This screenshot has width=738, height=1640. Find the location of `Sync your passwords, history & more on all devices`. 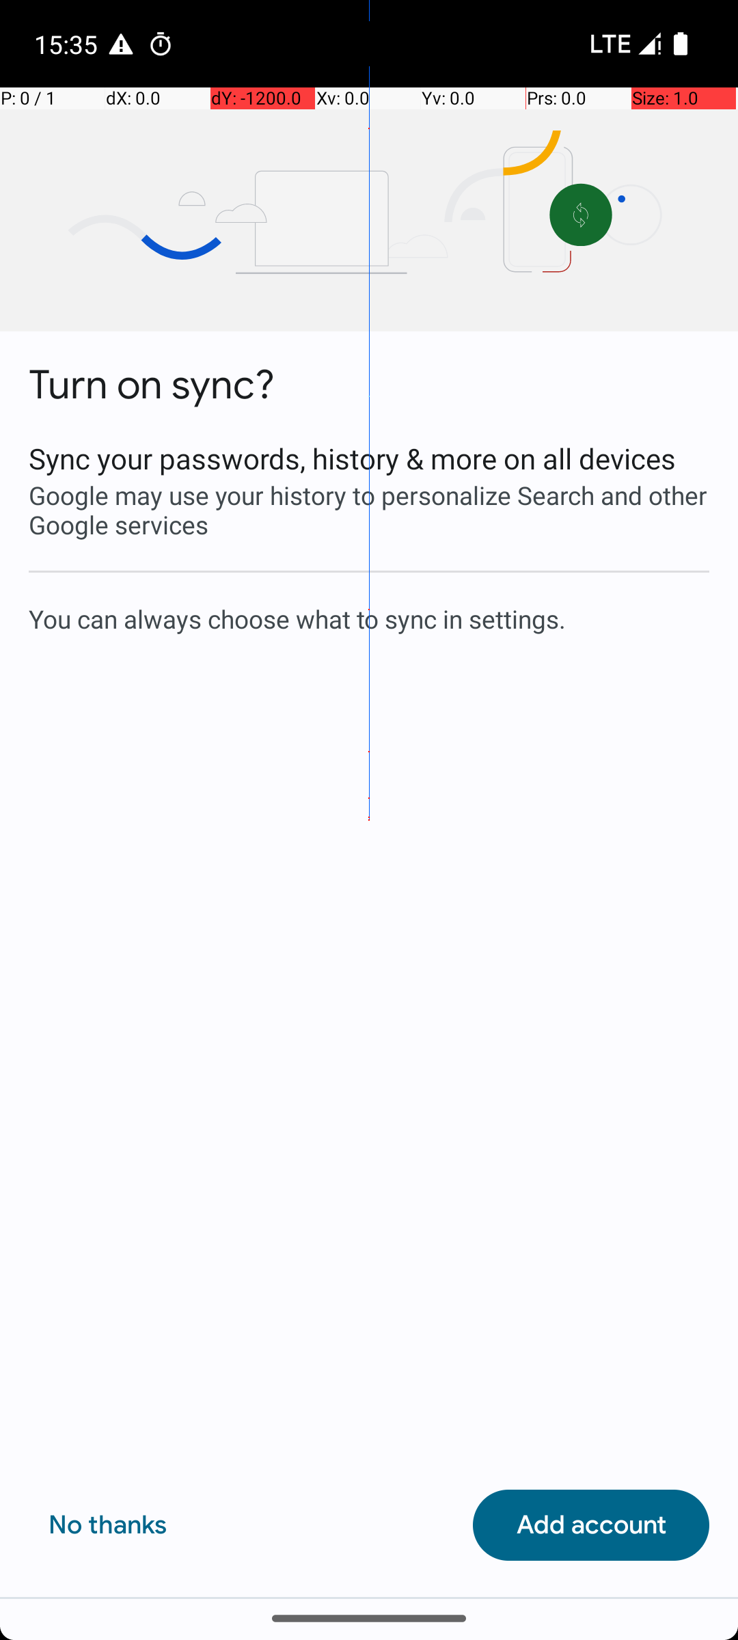

Sync your passwords, history & more on all devices is located at coordinates (369, 458).